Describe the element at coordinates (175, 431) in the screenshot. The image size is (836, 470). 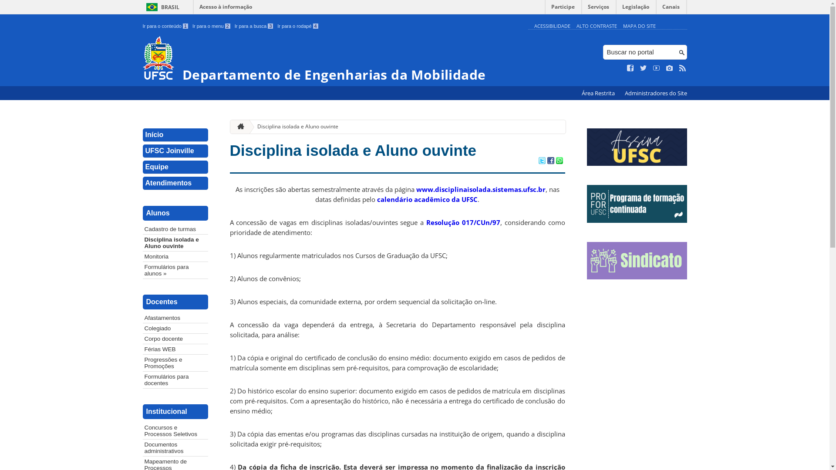
I see `Concursos e Processos Seletivos` at that location.